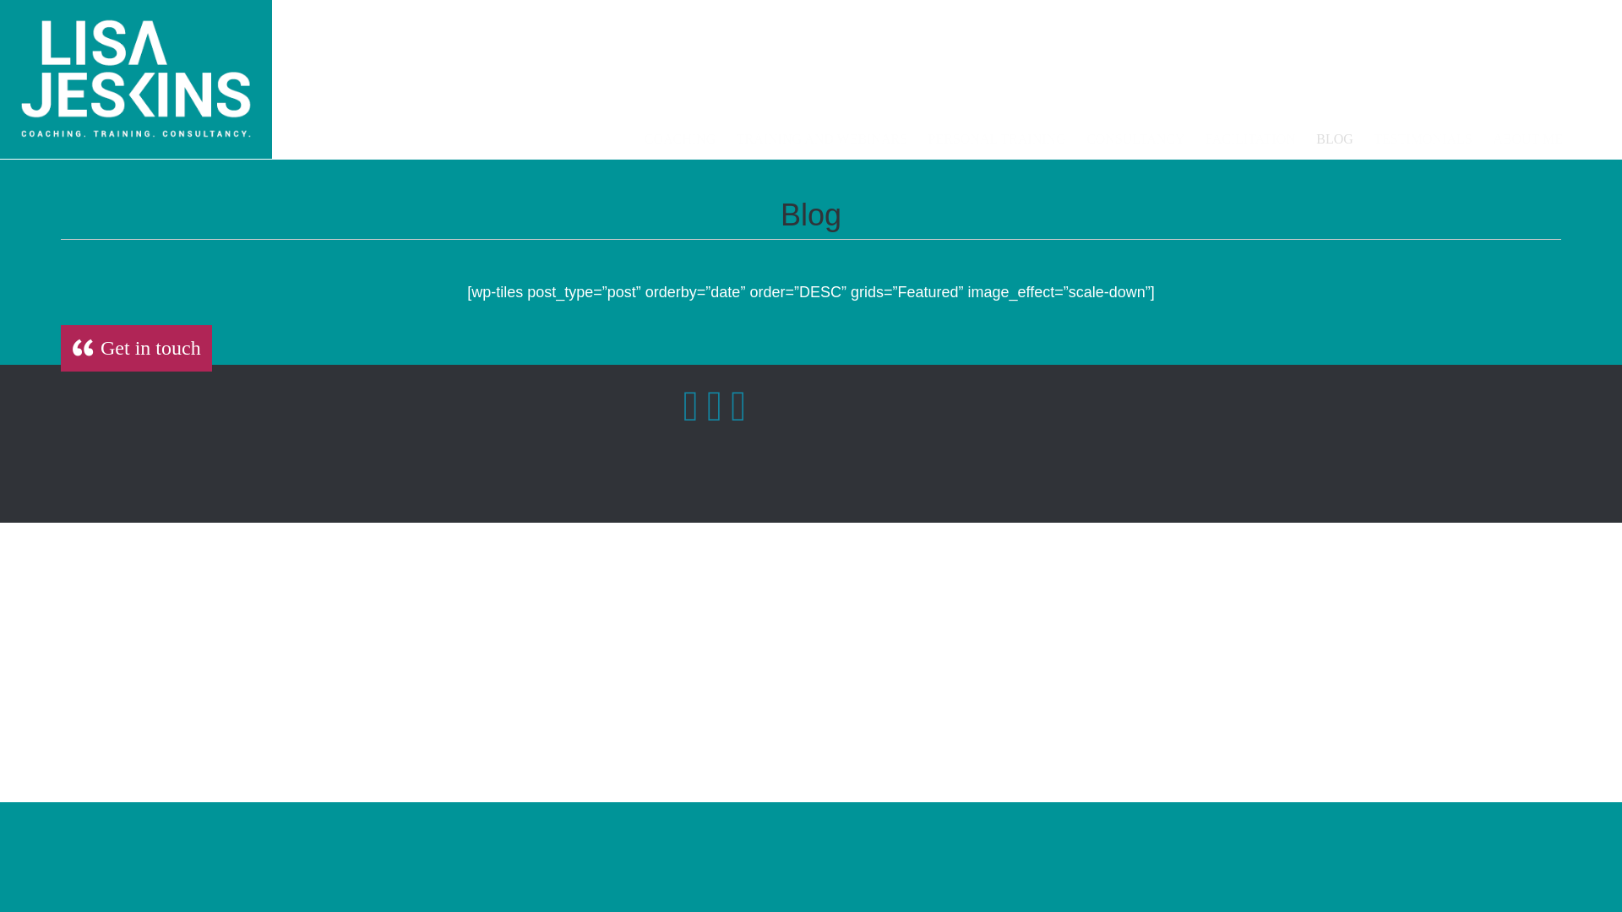  Describe the element at coordinates (997, 130) in the screenshot. I see `PERSONAL TRAINING` at that location.